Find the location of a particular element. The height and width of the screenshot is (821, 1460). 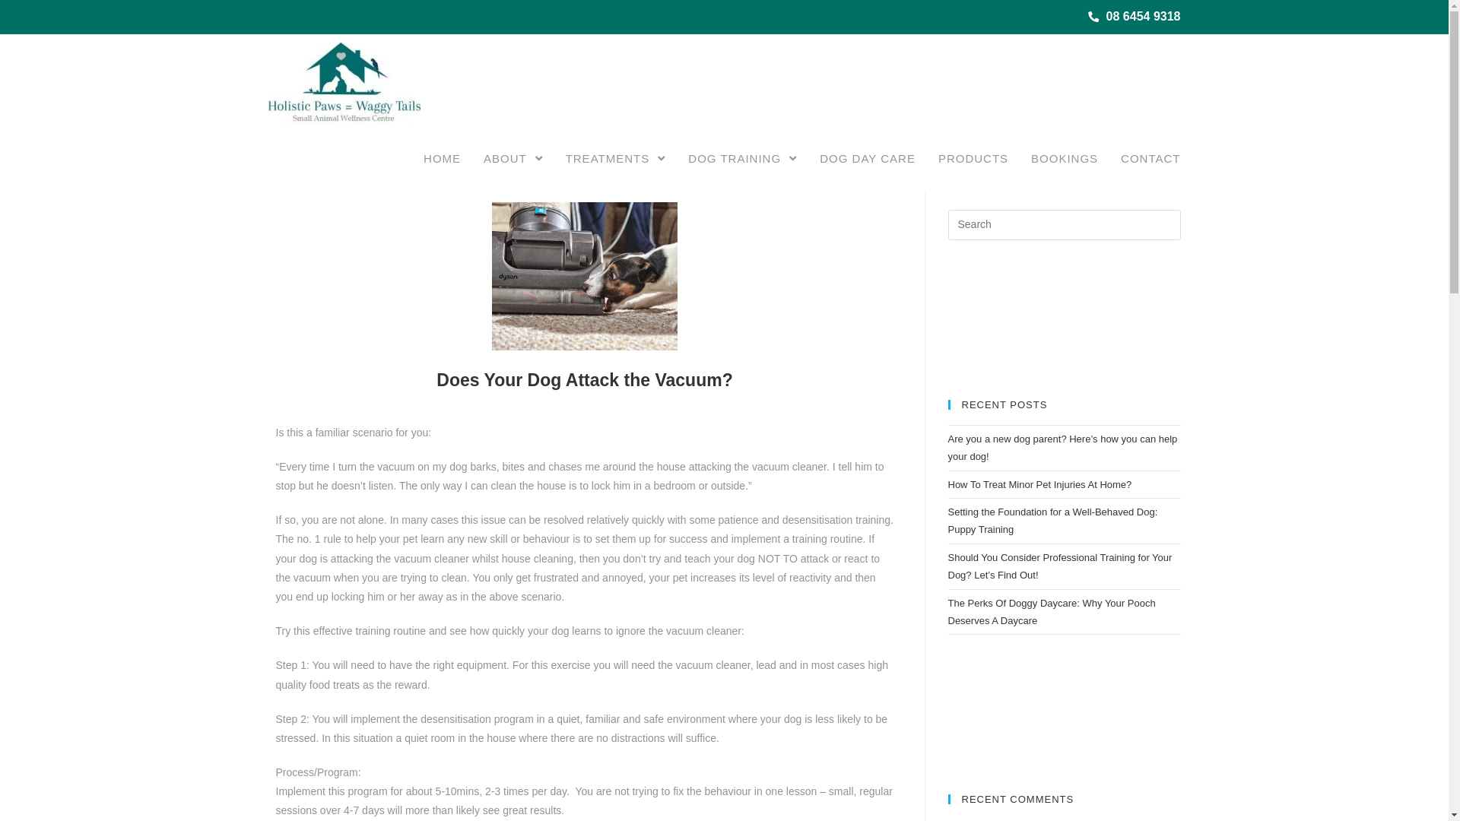

0 Comments is located at coordinates (536, 149).